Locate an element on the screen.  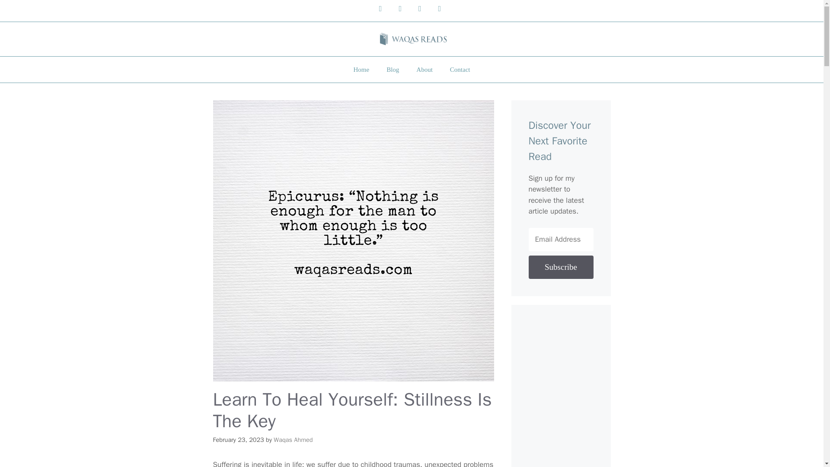
Pinterest is located at coordinates (440, 9).